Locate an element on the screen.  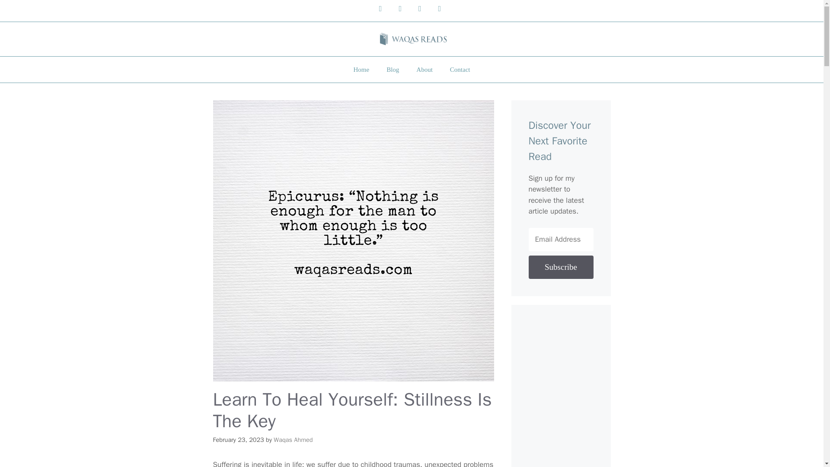
Pinterest is located at coordinates (440, 9).